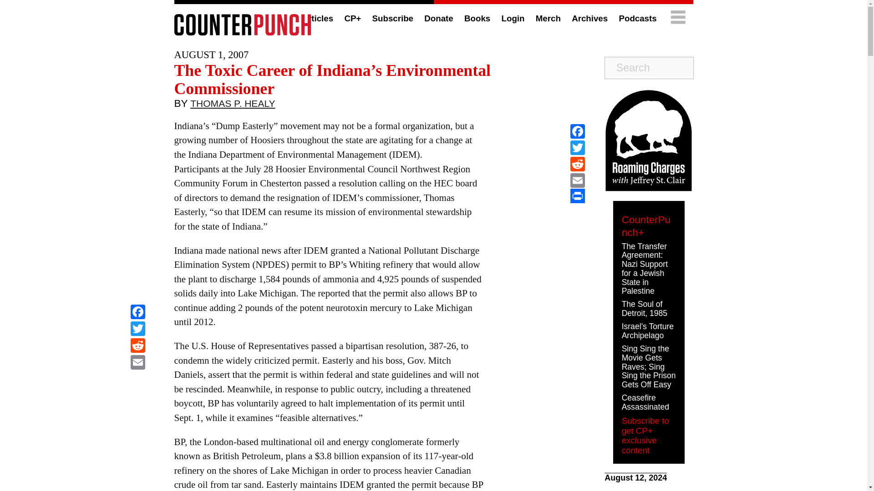 The image size is (874, 491). I want to click on Email, so click(137, 363).